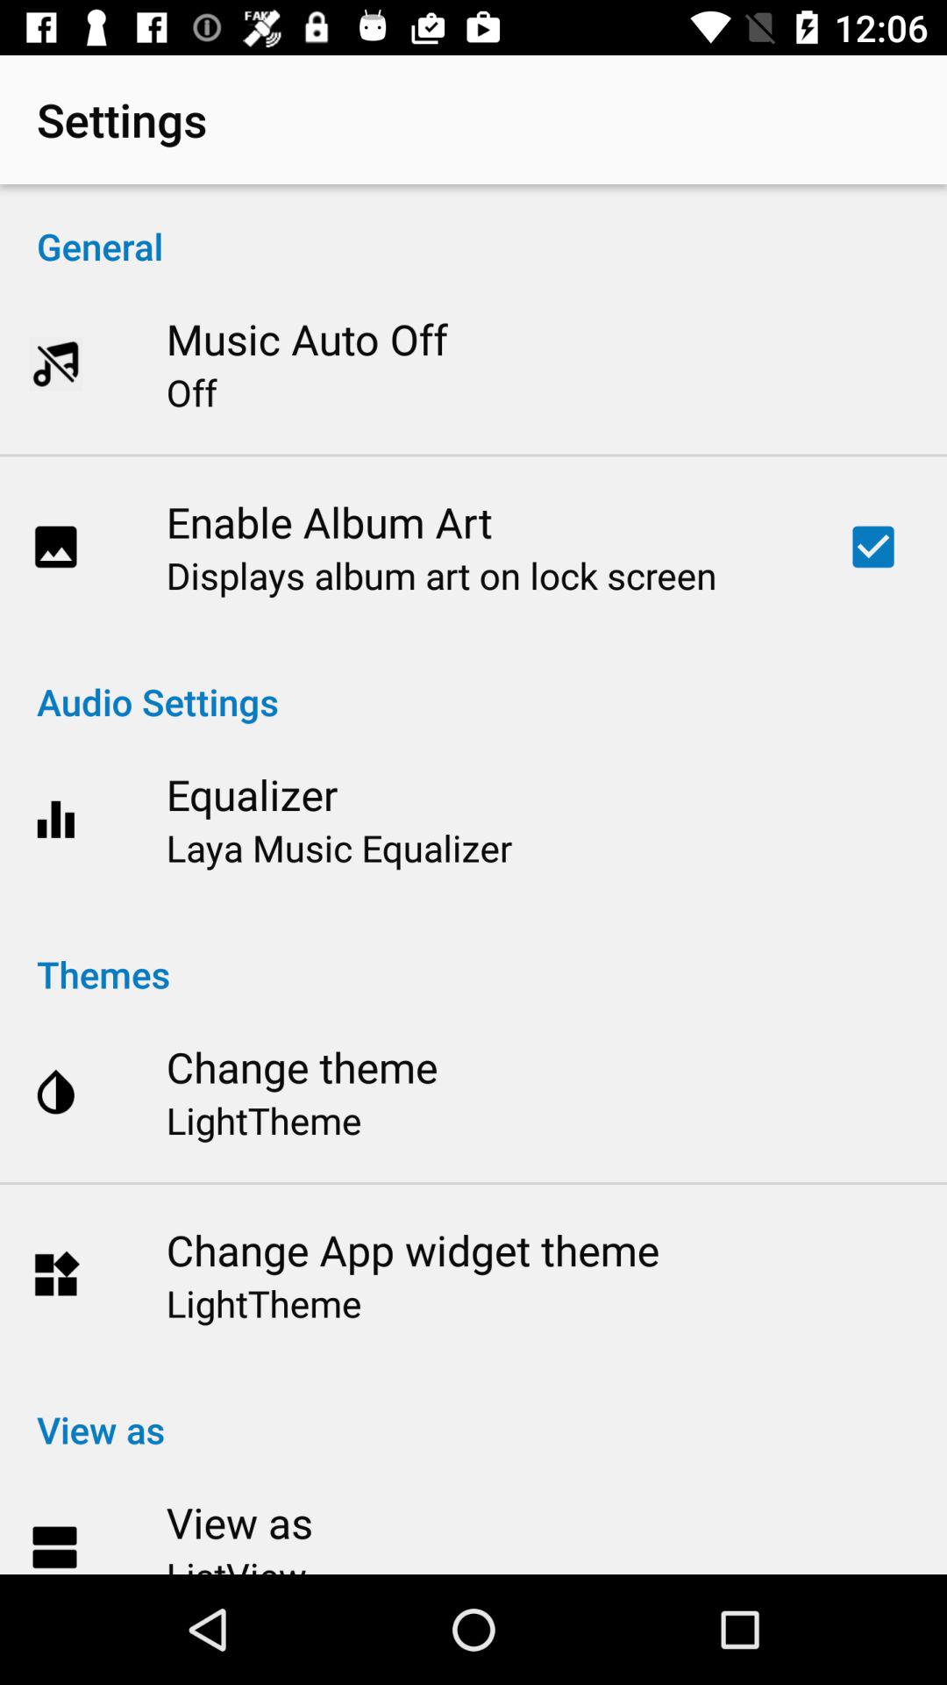  I want to click on scroll to the change app widget, so click(412, 1250).